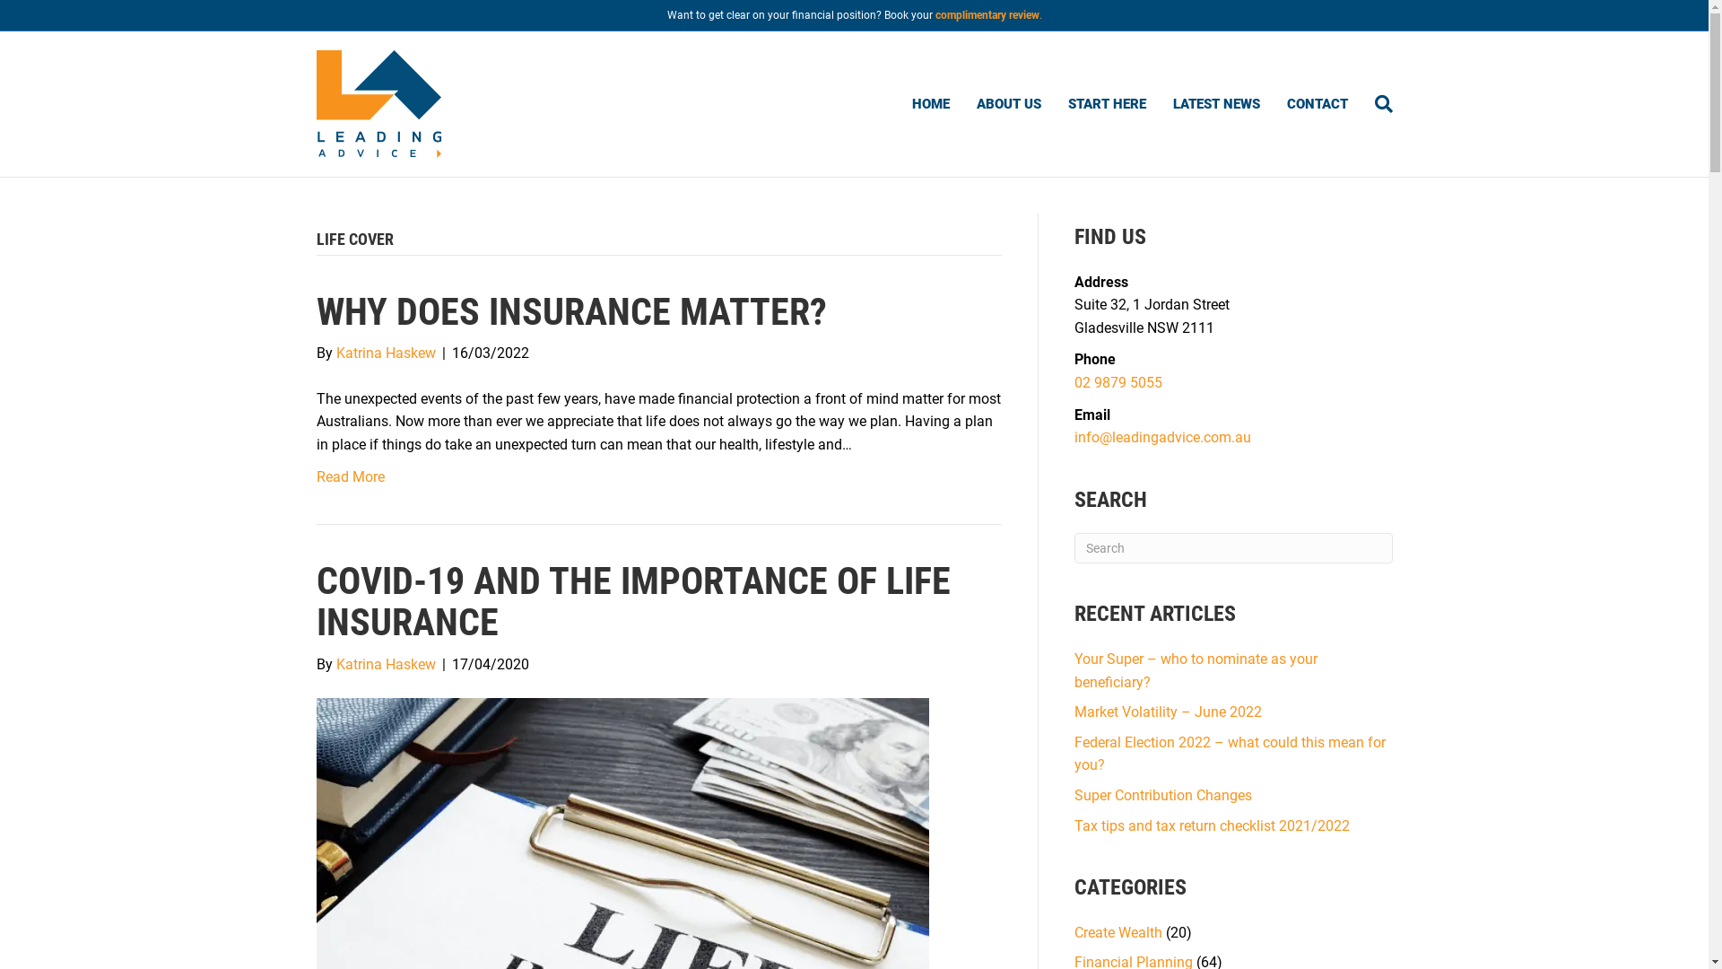 The width and height of the screenshot is (1722, 969). Describe the element at coordinates (350, 477) in the screenshot. I see `Read More` at that location.